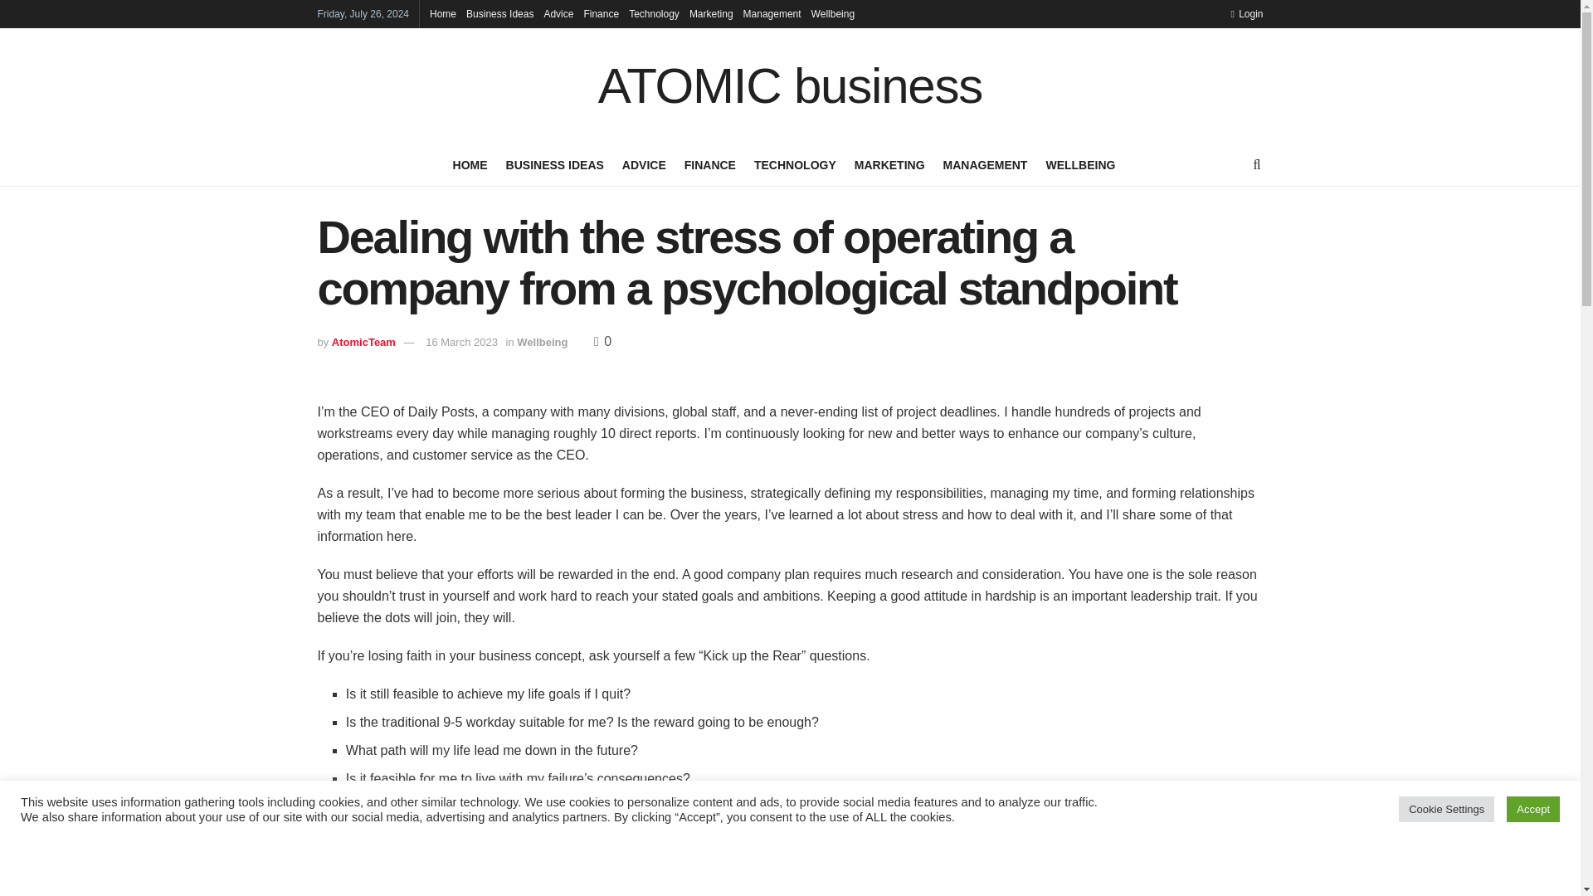 This screenshot has width=1593, height=896. What do you see at coordinates (601, 13) in the screenshot?
I see `Finance` at bounding box center [601, 13].